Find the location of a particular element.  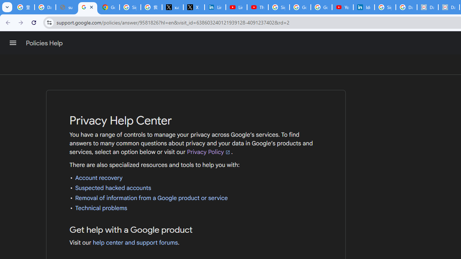

Suspected hacked accounts is located at coordinates (113, 188).